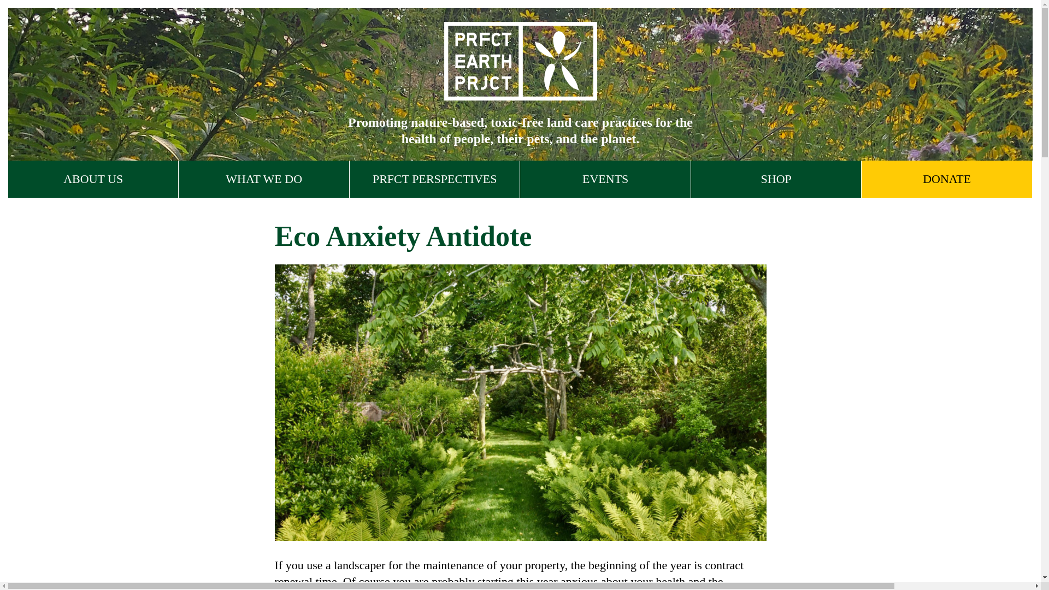 The image size is (1049, 590). What do you see at coordinates (93, 179) in the screenshot?
I see `ABOUT US` at bounding box center [93, 179].